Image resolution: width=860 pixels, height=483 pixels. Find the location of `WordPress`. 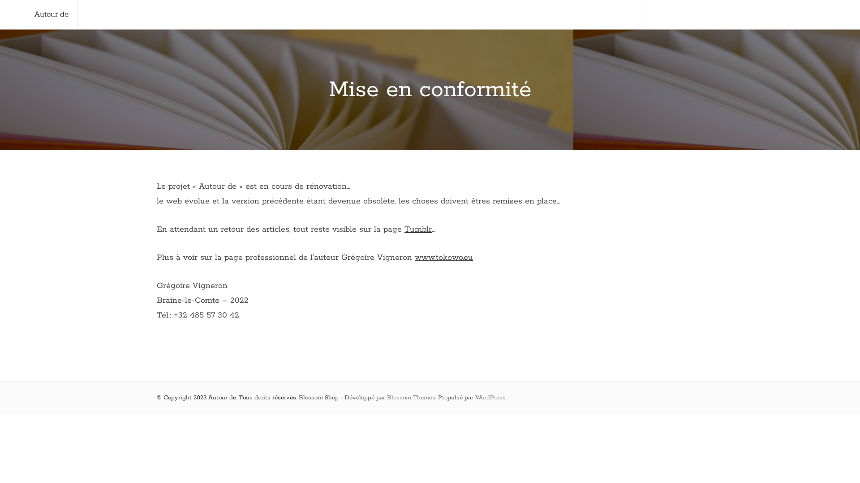

WordPress is located at coordinates (490, 398).